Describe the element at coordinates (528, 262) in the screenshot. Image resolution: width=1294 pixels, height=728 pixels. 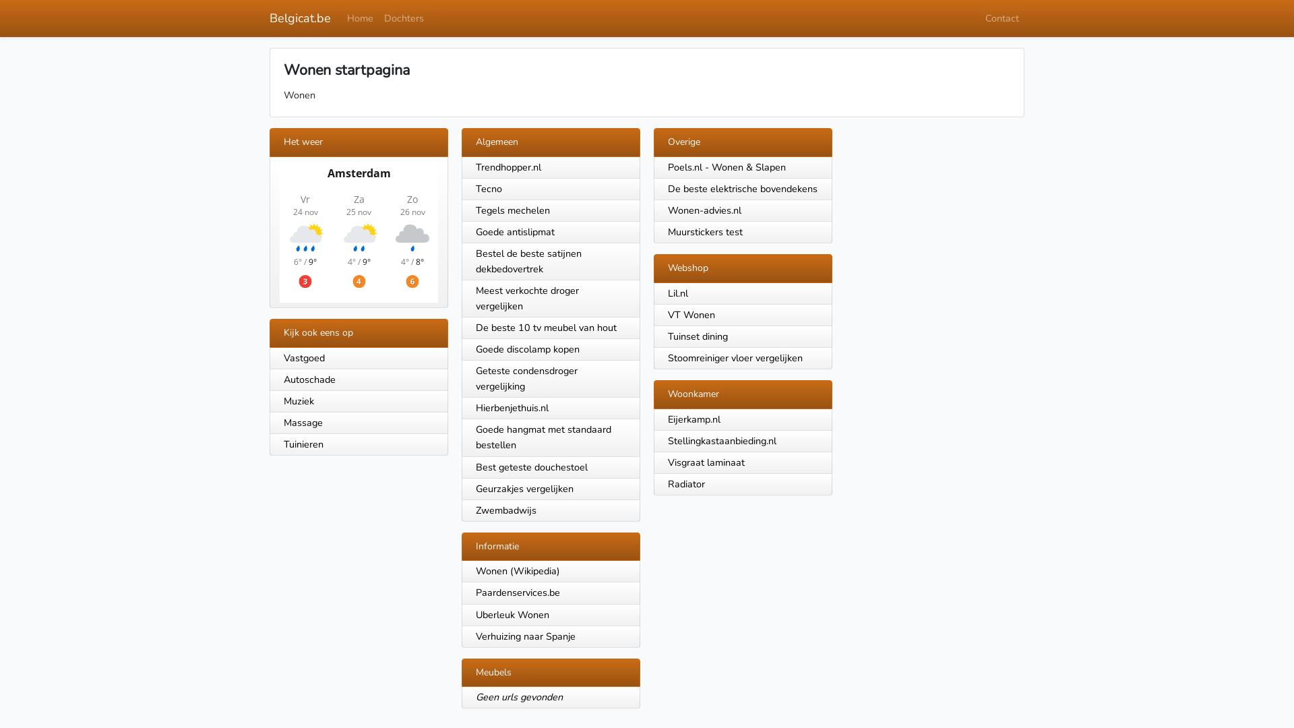
I see `Bestel de beste satijnen dekbedovertrek` at that location.